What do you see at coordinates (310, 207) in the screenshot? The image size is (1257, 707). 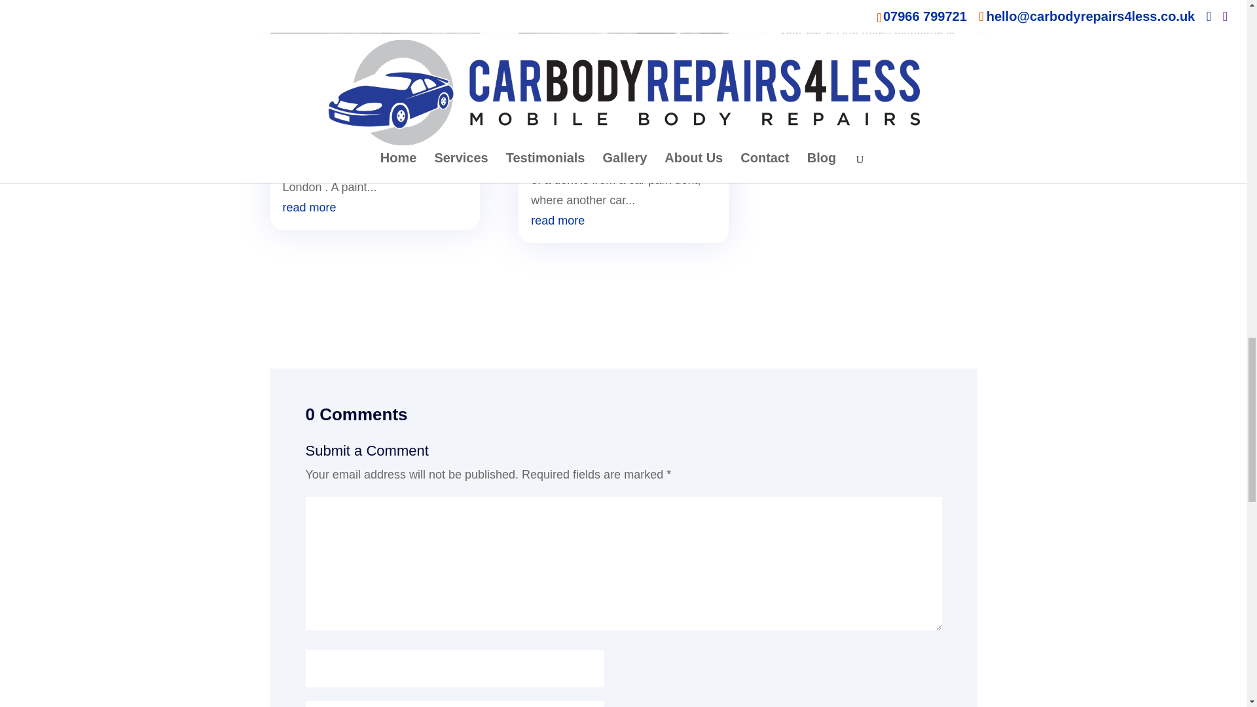 I see `read more` at bounding box center [310, 207].